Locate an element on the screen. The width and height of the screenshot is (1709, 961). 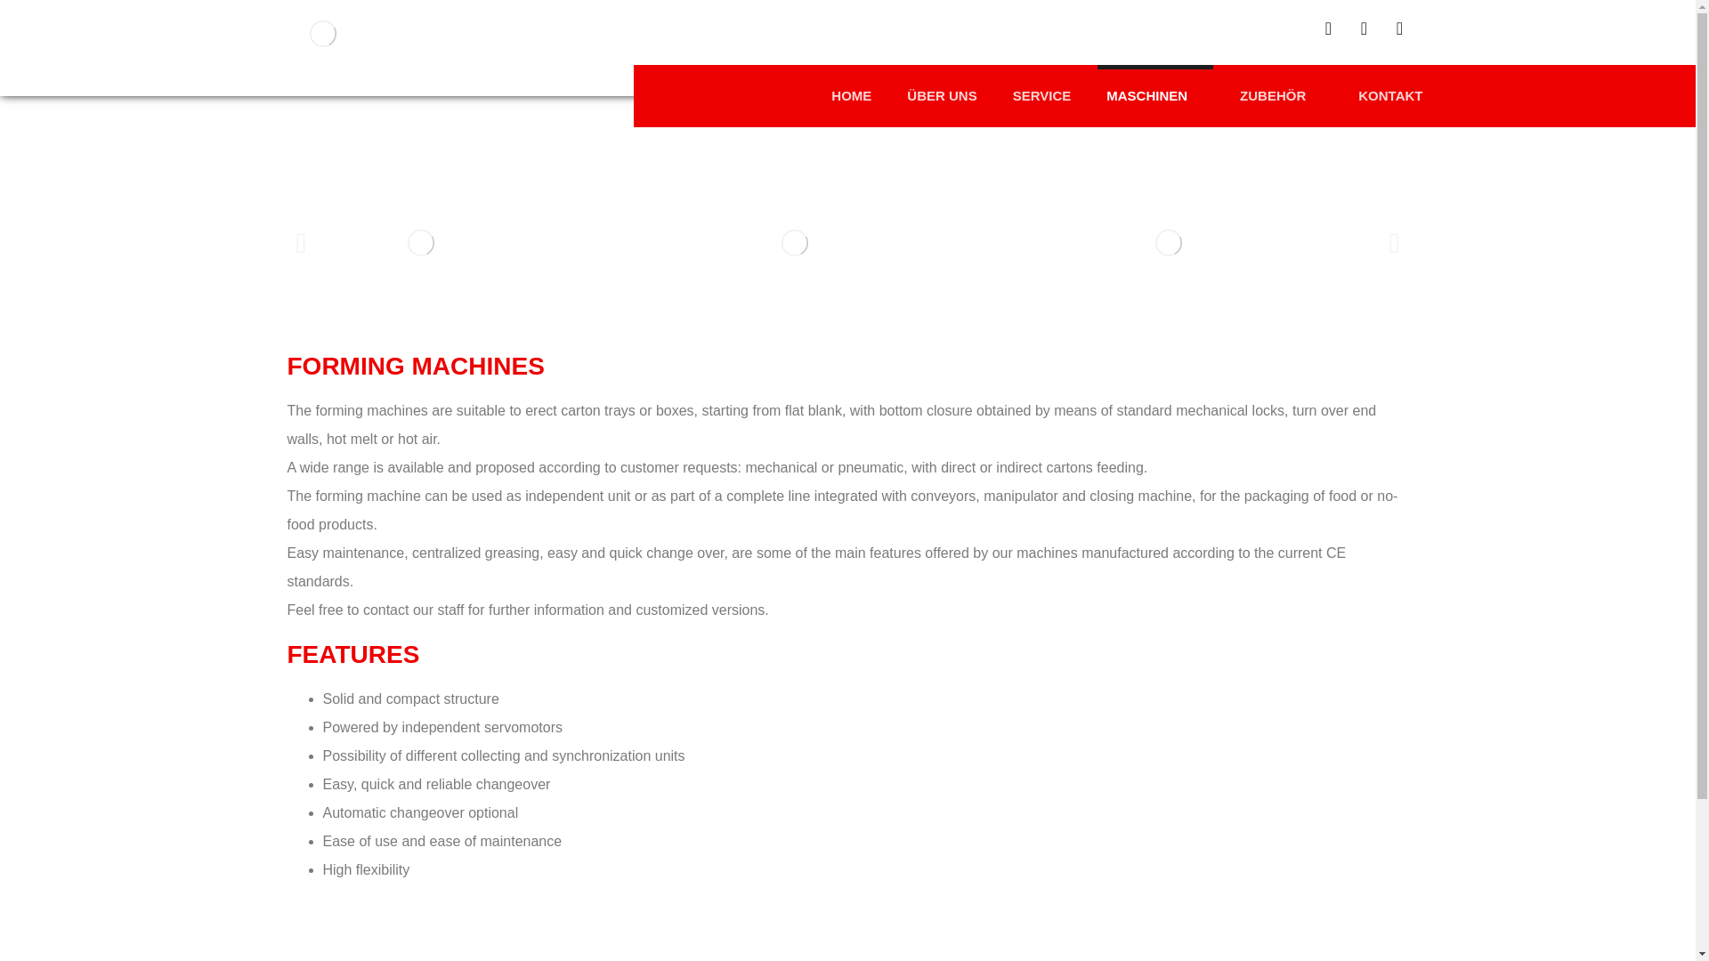
KONTAKT is located at coordinates (1390, 96).